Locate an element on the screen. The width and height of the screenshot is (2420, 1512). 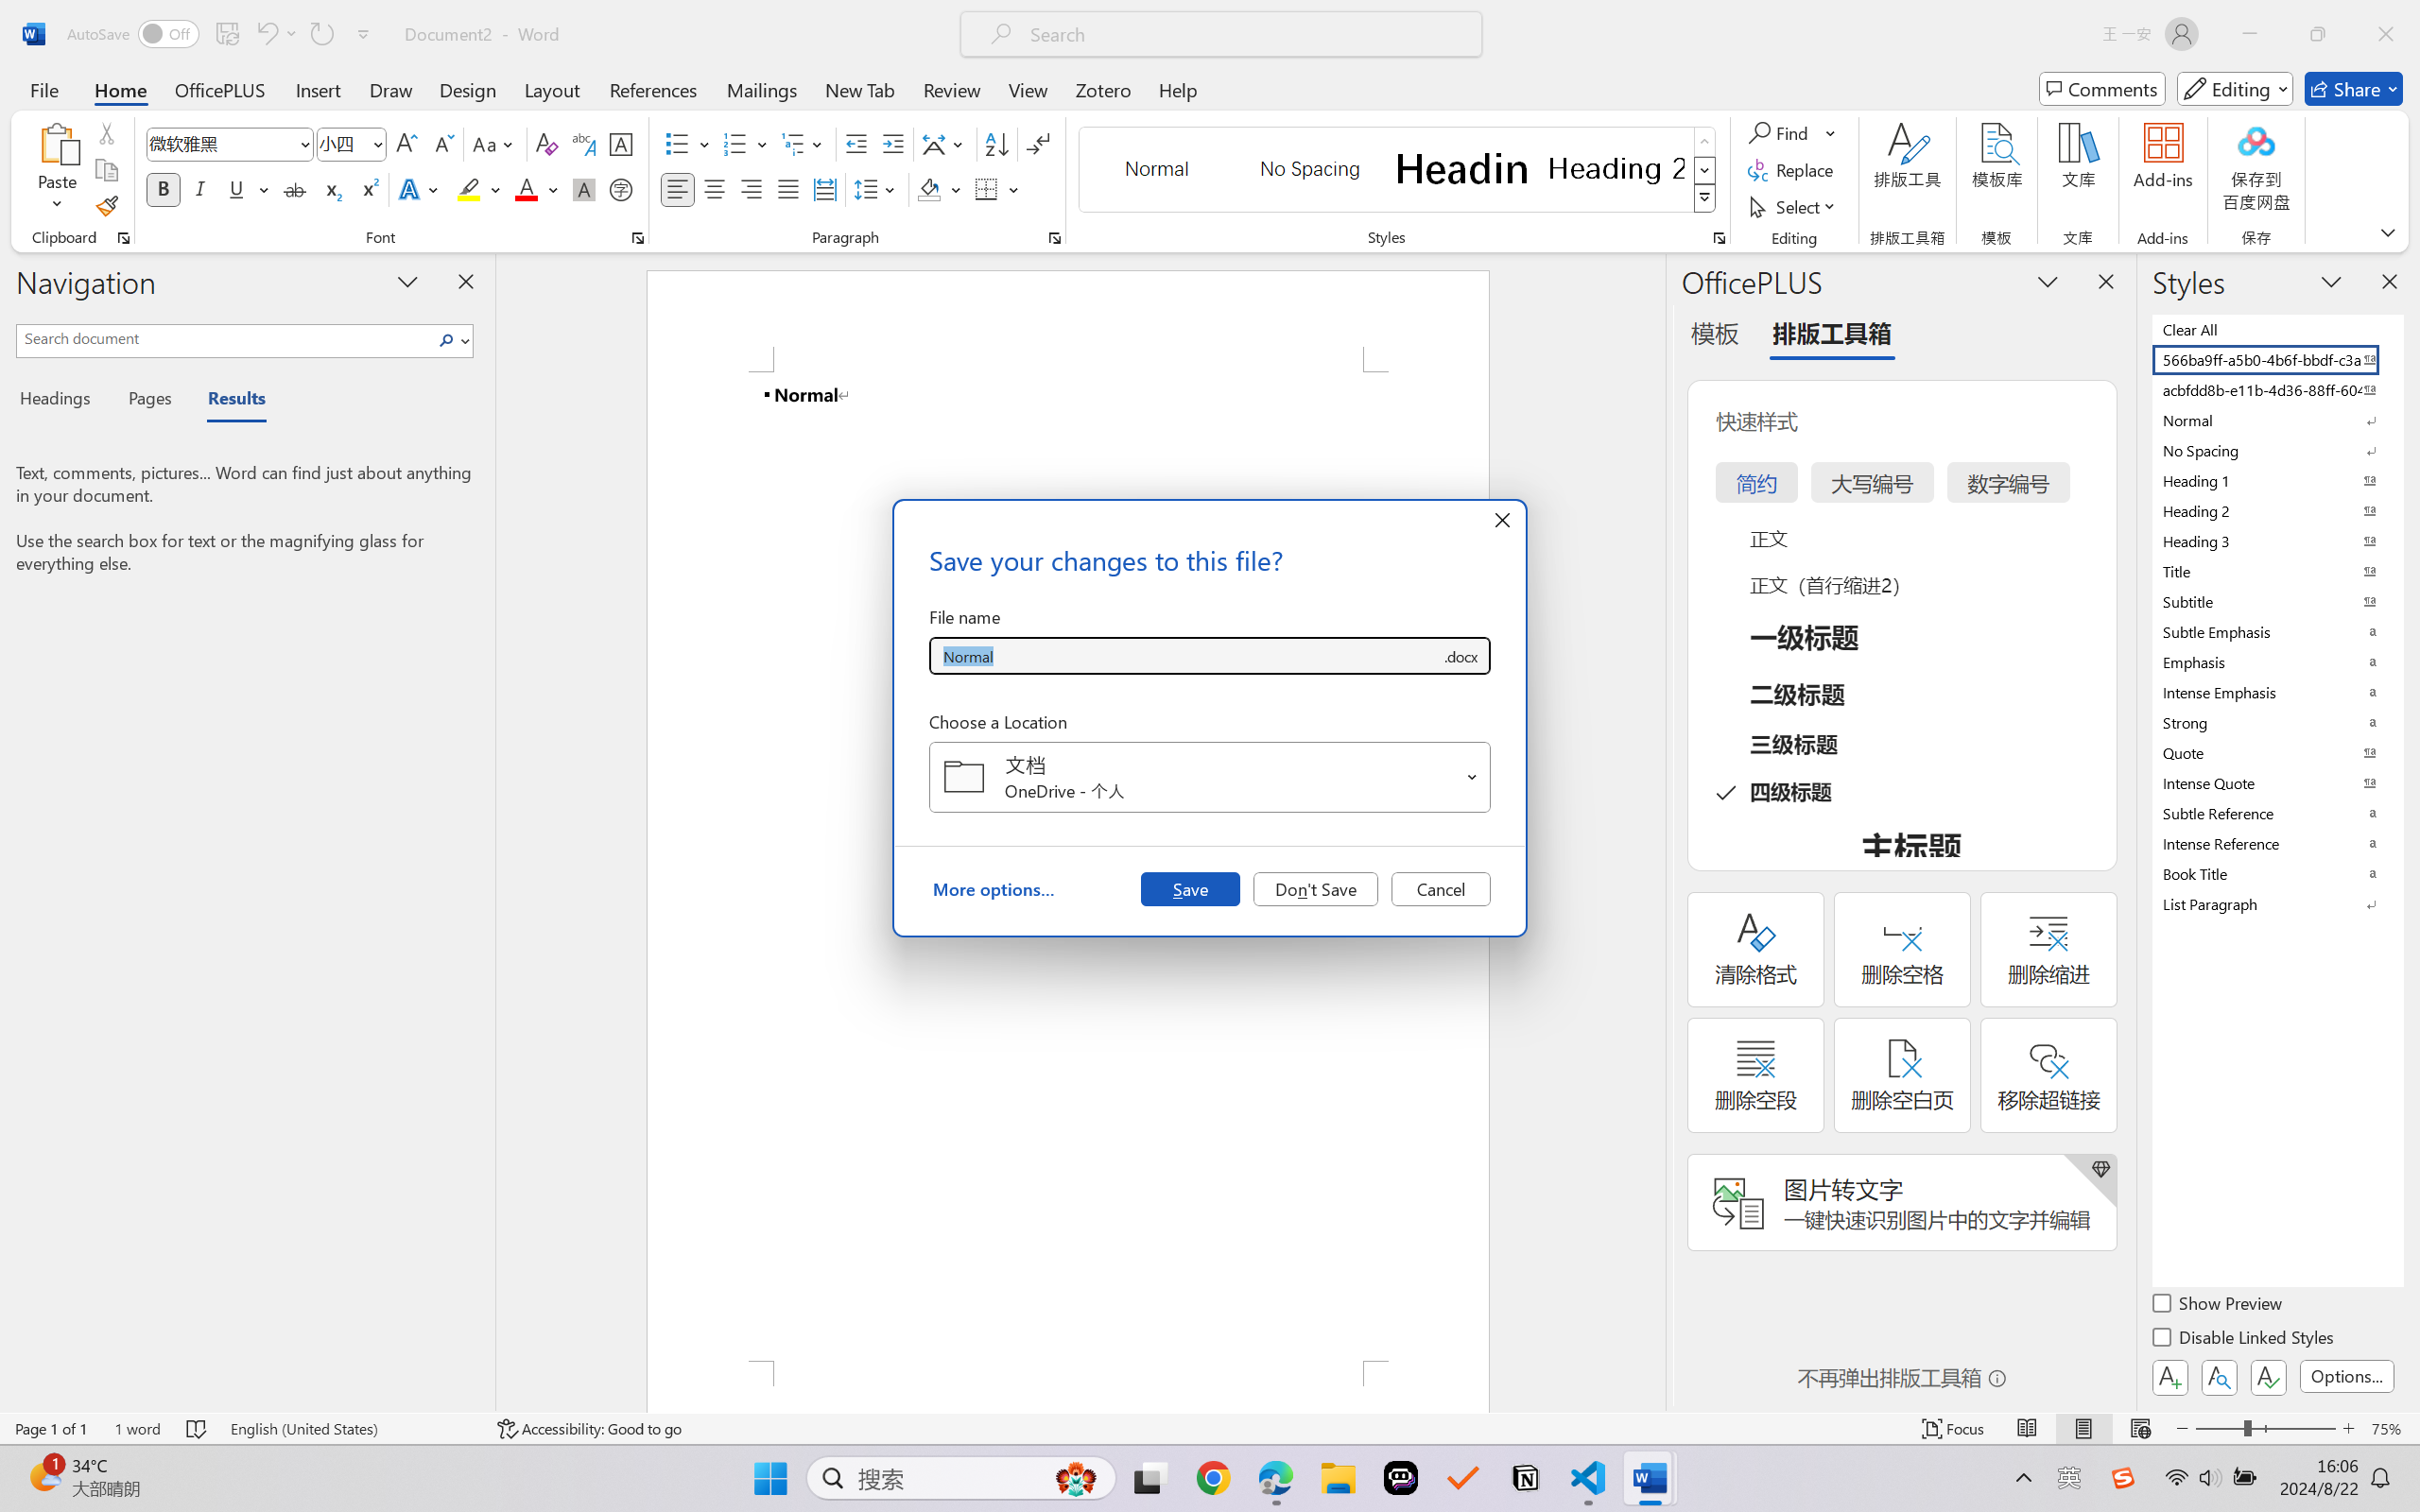
Accessibility Checker Accessibility: Good to go is located at coordinates (589, 1429).